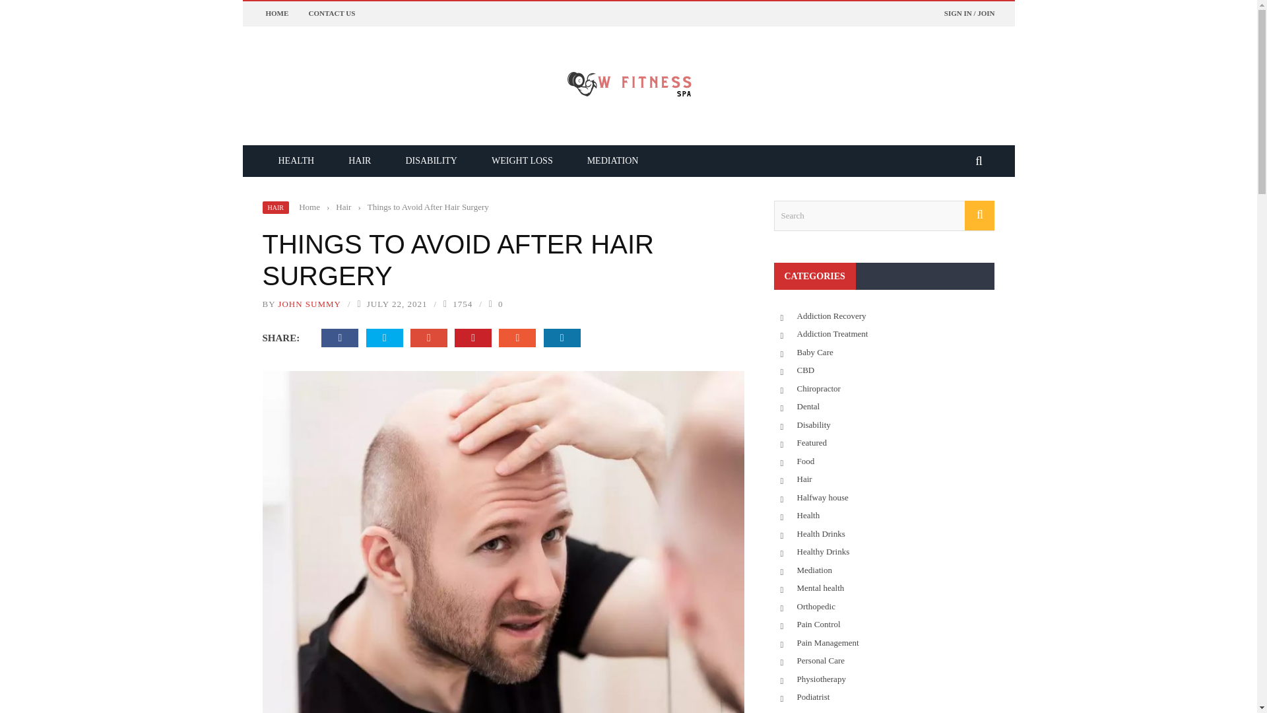 The height and width of the screenshot is (713, 1267). What do you see at coordinates (430, 160) in the screenshot?
I see `DISABILITY` at bounding box center [430, 160].